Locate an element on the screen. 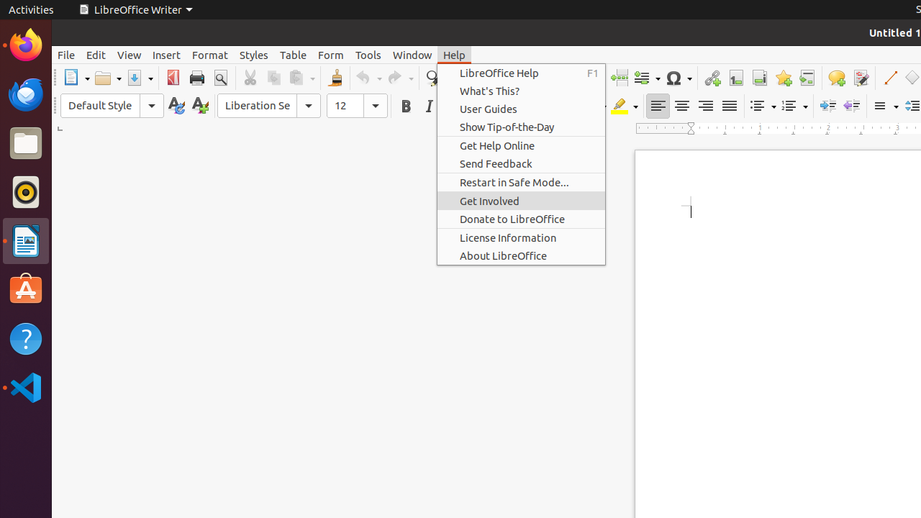 This screenshot has height=518, width=921. Format is located at coordinates (210, 55).